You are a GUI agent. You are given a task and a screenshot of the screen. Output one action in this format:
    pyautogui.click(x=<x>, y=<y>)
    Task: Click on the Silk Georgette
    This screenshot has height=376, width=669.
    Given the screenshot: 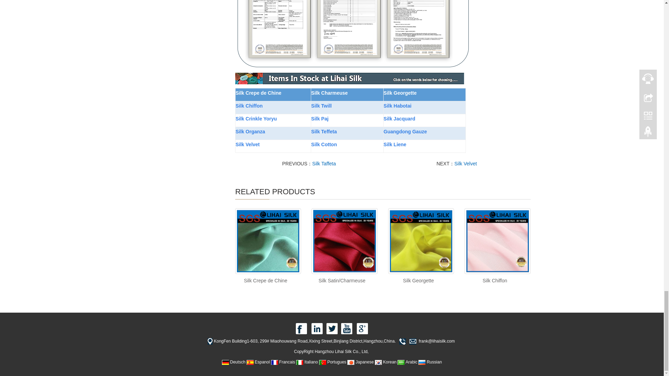 What is the action you would take?
    pyautogui.click(x=400, y=93)
    